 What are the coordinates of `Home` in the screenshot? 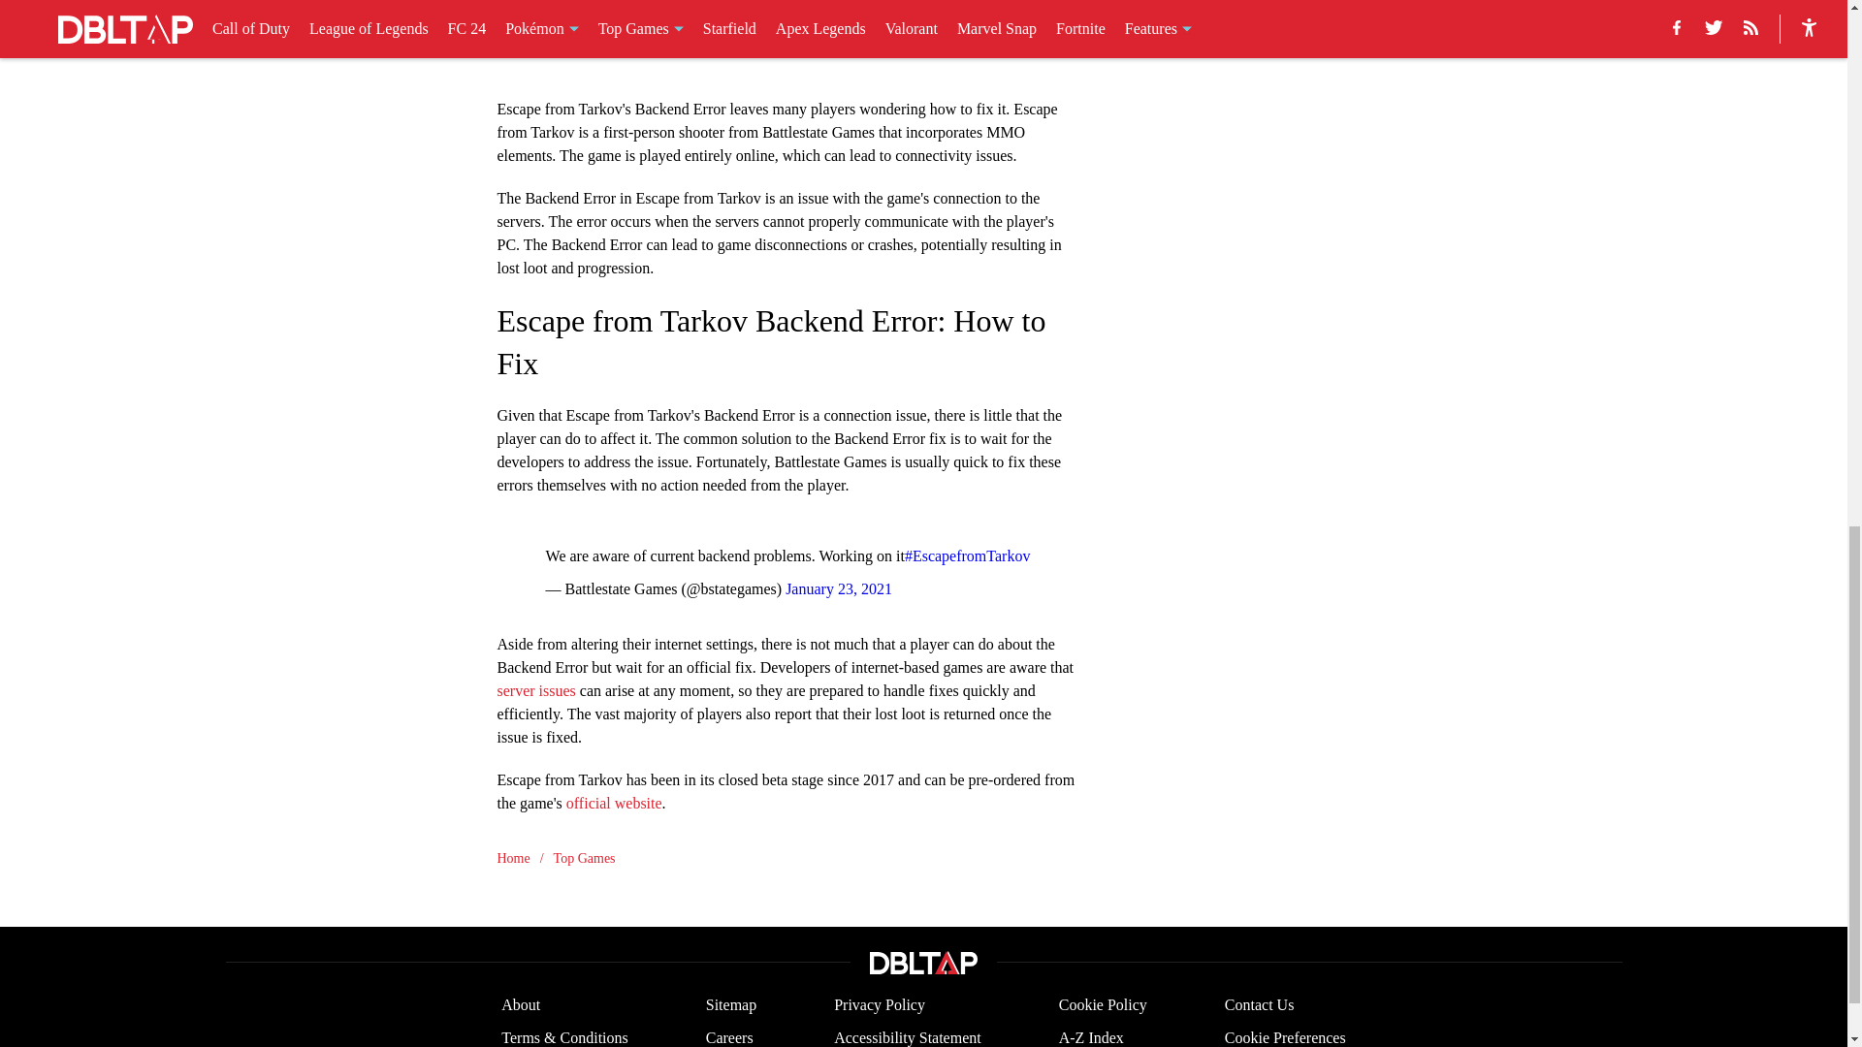 It's located at (512, 857).